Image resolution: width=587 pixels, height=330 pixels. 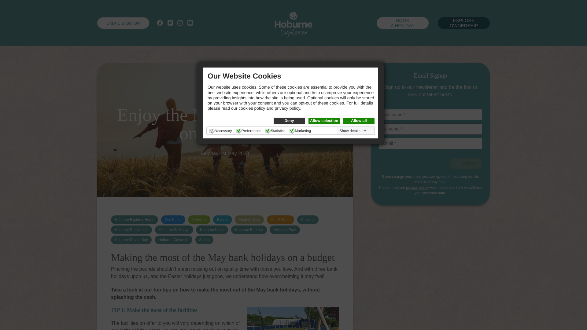 I want to click on Allow all, so click(x=359, y=121).